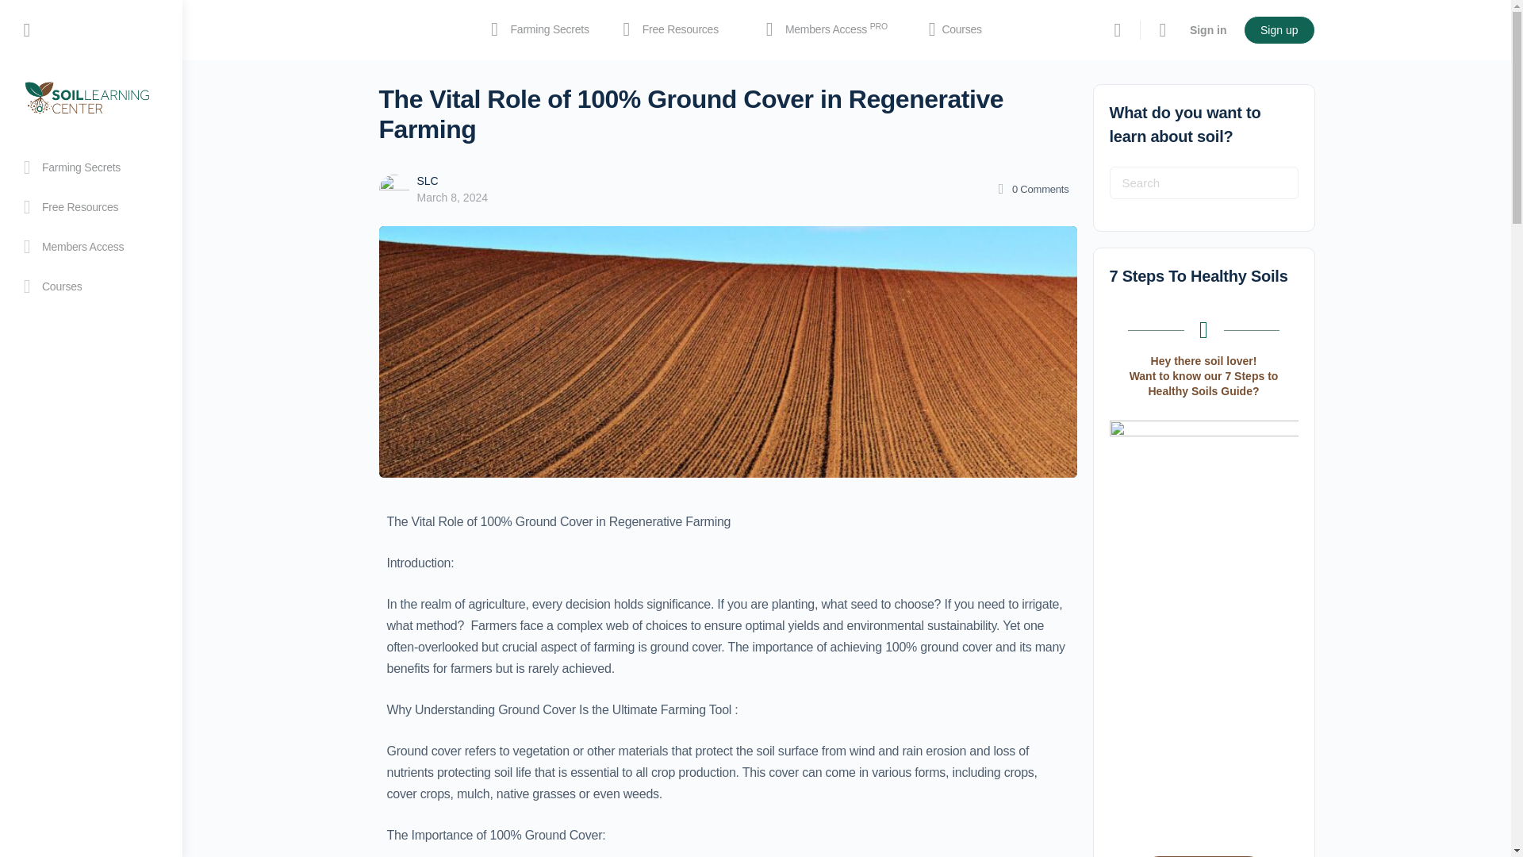 Image resolution: width=1523 pixels, height=857 pixels. Describe the element at coordinates (674, 30) in the screenshot. I see `Free Resources` at that location.